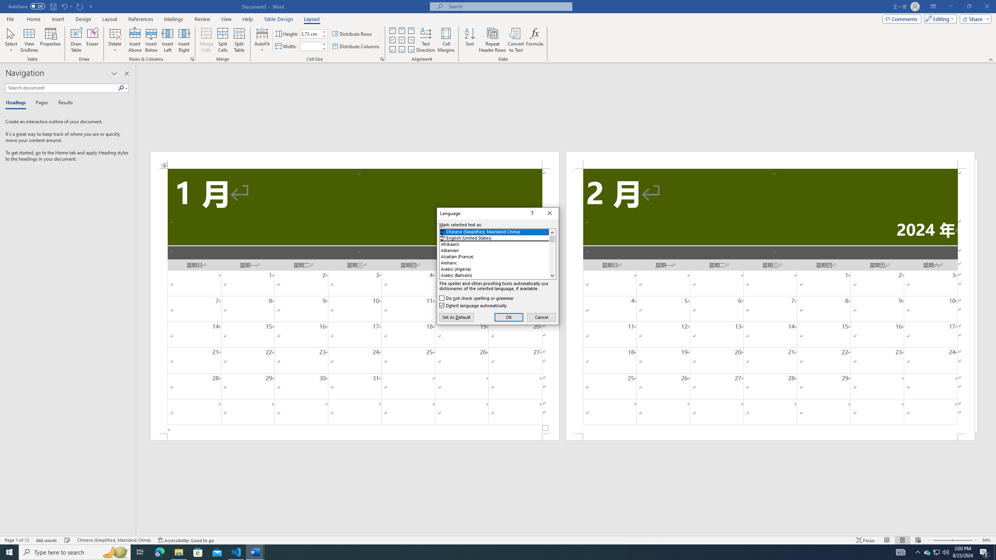  I want to click on Select, so click(11, 40).